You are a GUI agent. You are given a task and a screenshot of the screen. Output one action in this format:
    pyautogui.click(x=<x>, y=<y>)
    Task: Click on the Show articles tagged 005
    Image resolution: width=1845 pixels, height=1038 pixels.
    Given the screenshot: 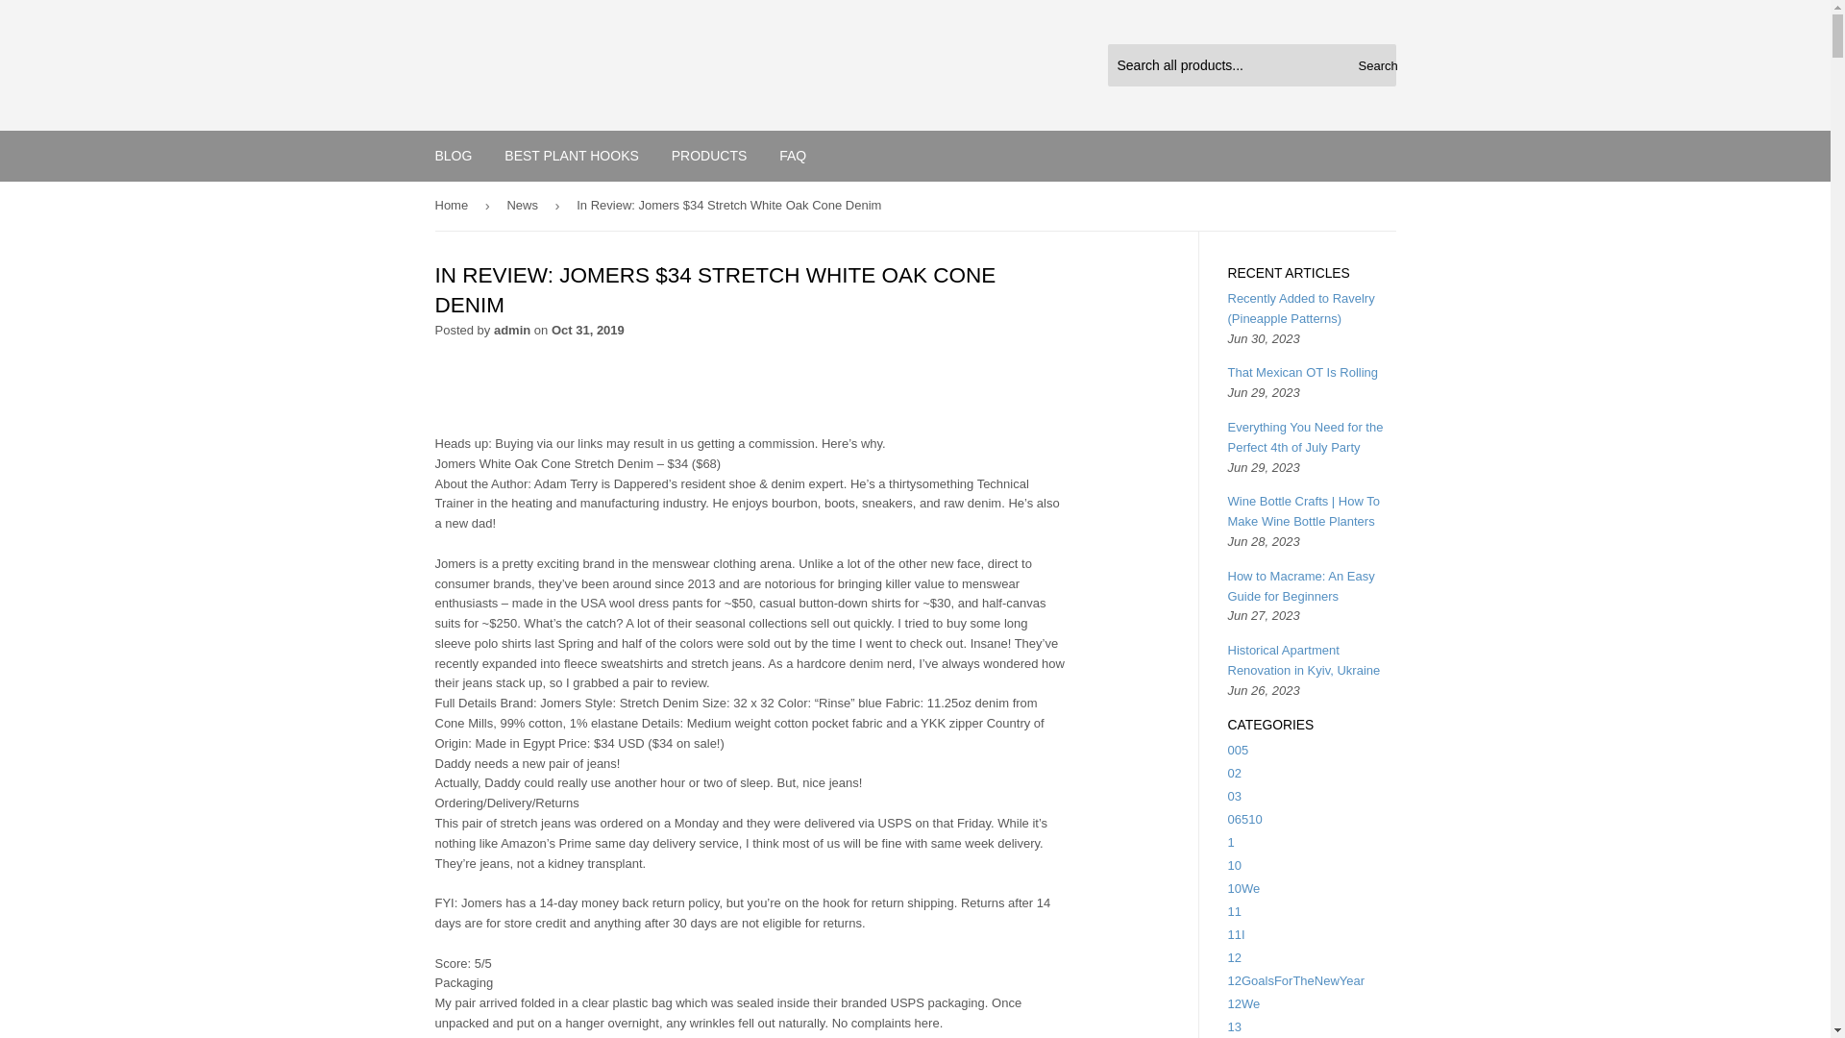 What is the action you would take?
    pyautogui.click(x=1238, y=750)
    